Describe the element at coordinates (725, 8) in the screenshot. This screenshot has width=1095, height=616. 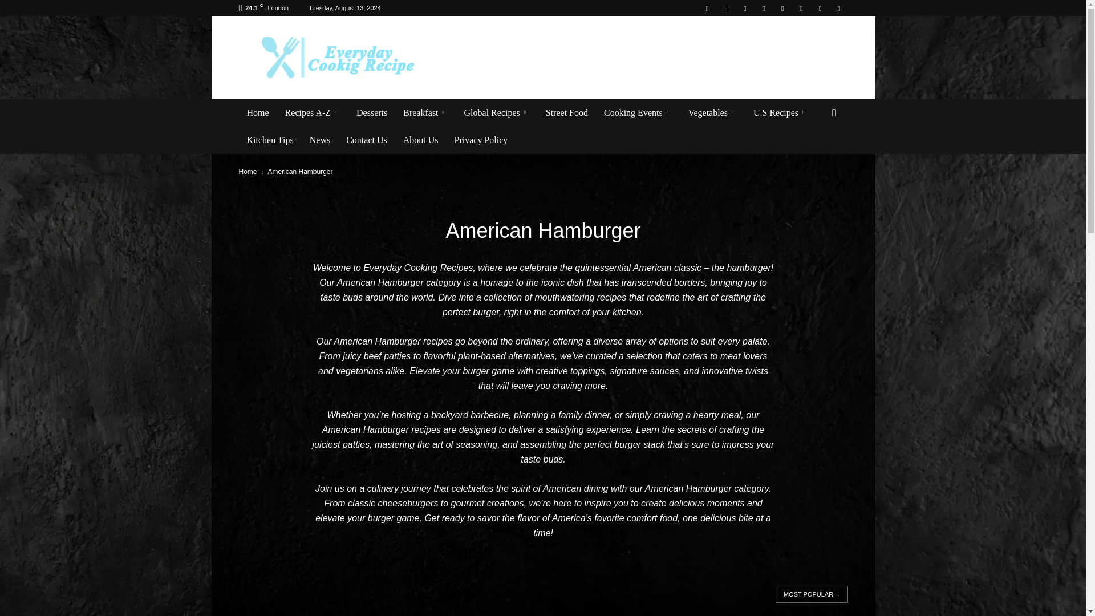
I see `Instagram` at that location.